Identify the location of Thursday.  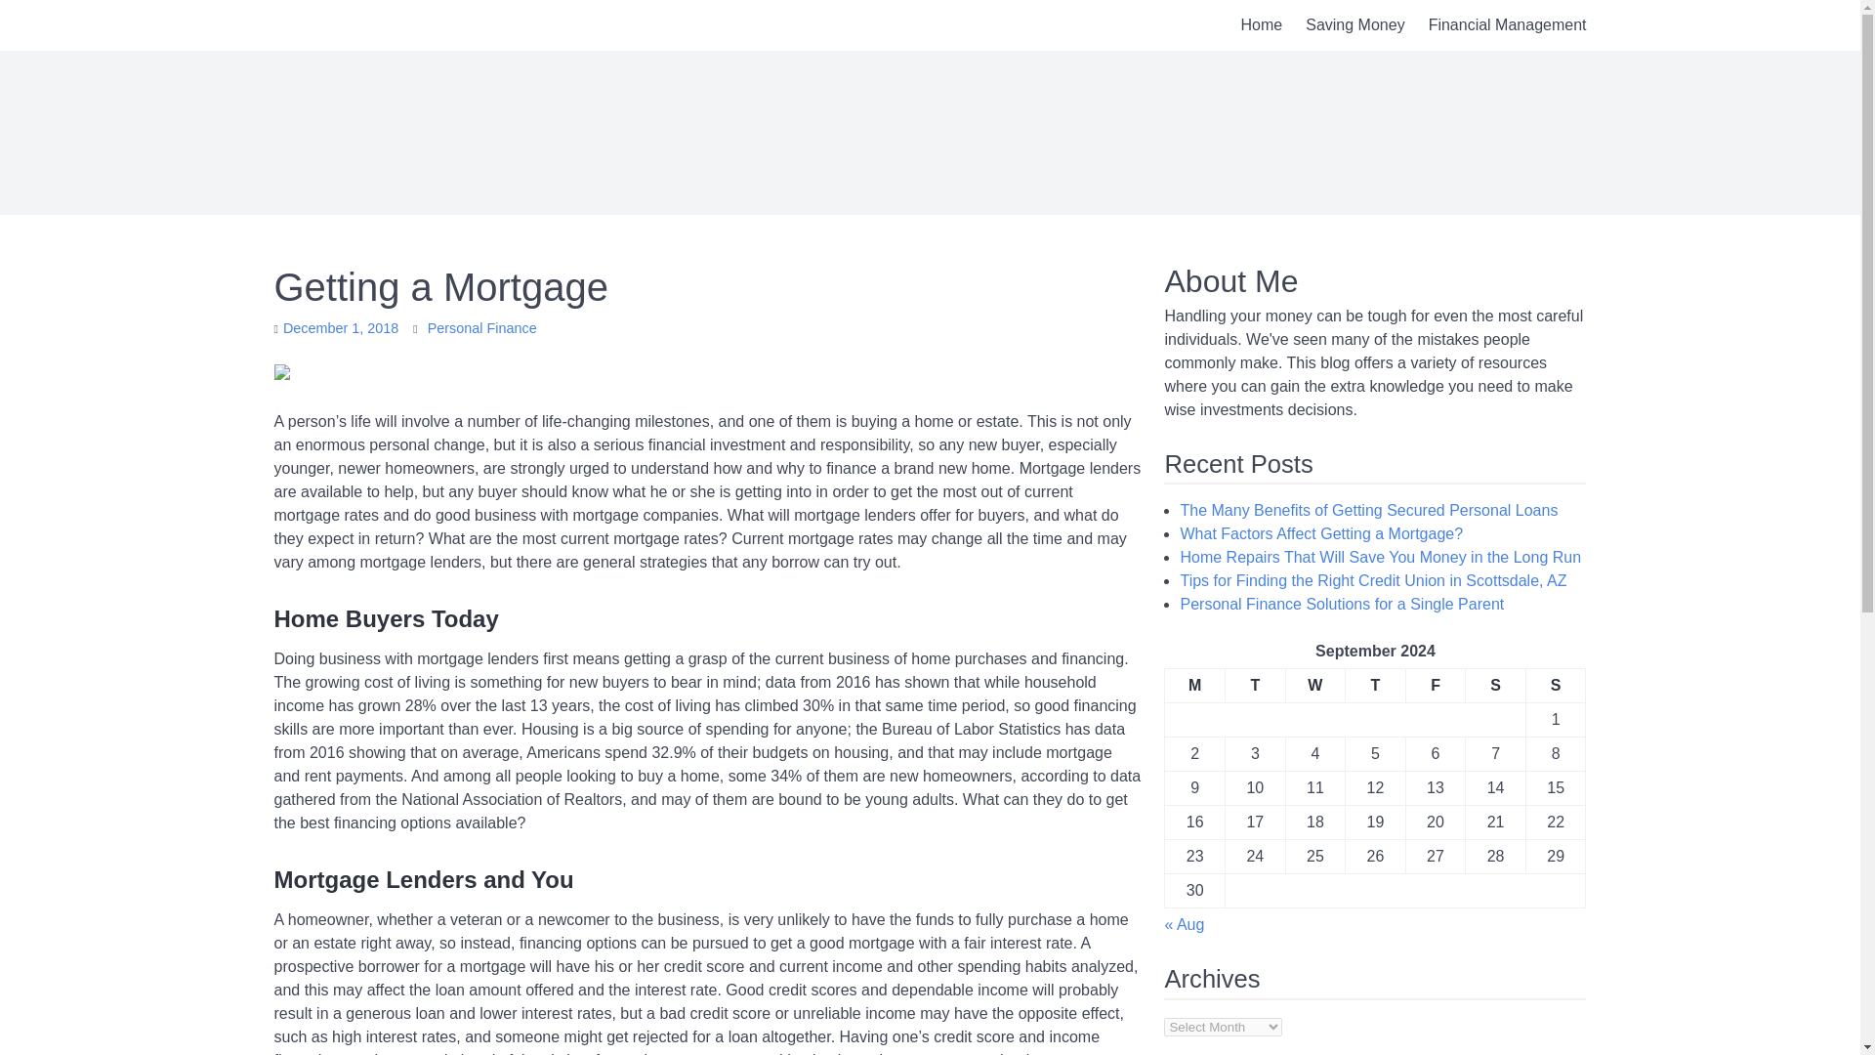
(1376, 686).